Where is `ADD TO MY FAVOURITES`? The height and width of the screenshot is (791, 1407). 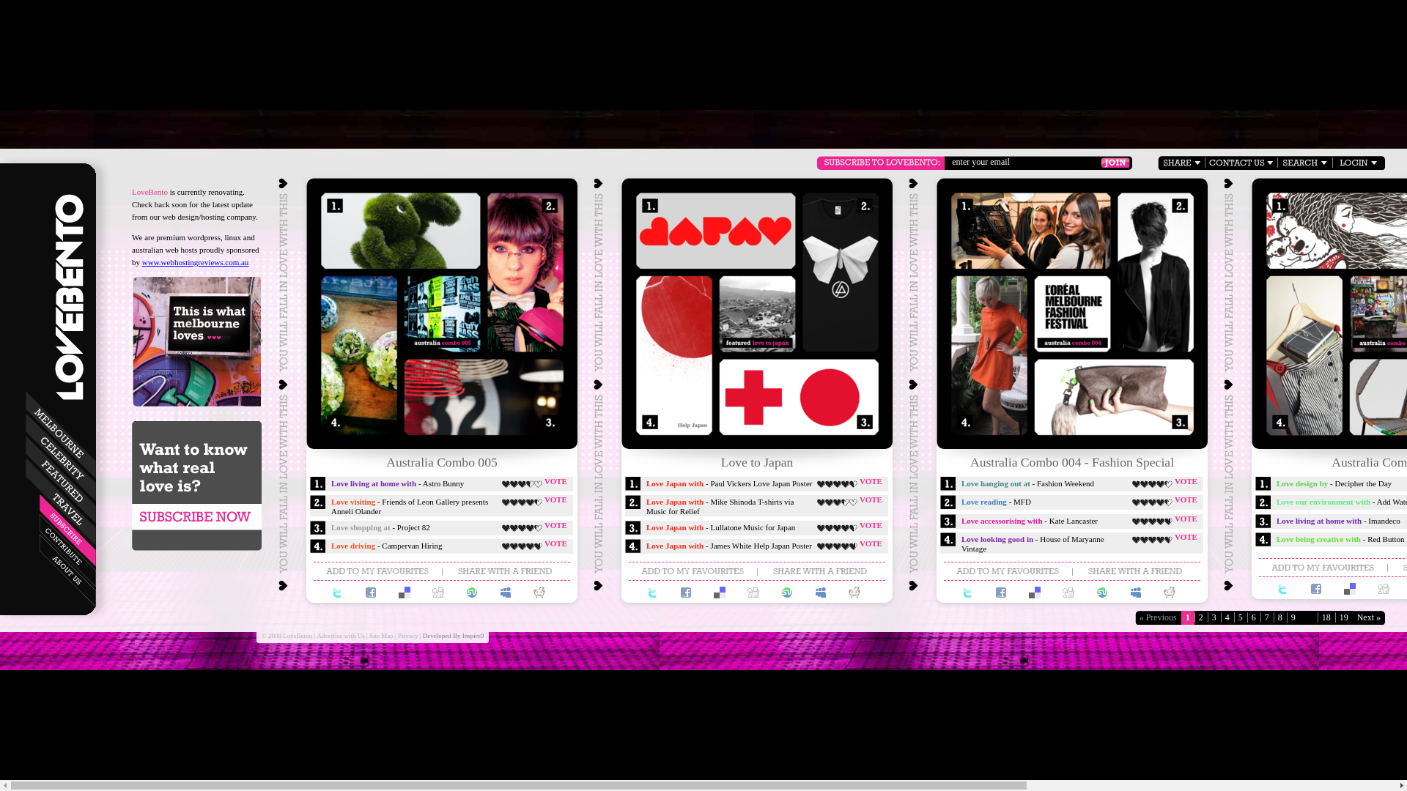
ADD TO MY FAVOURITES is located at coordinates (1008, 571).